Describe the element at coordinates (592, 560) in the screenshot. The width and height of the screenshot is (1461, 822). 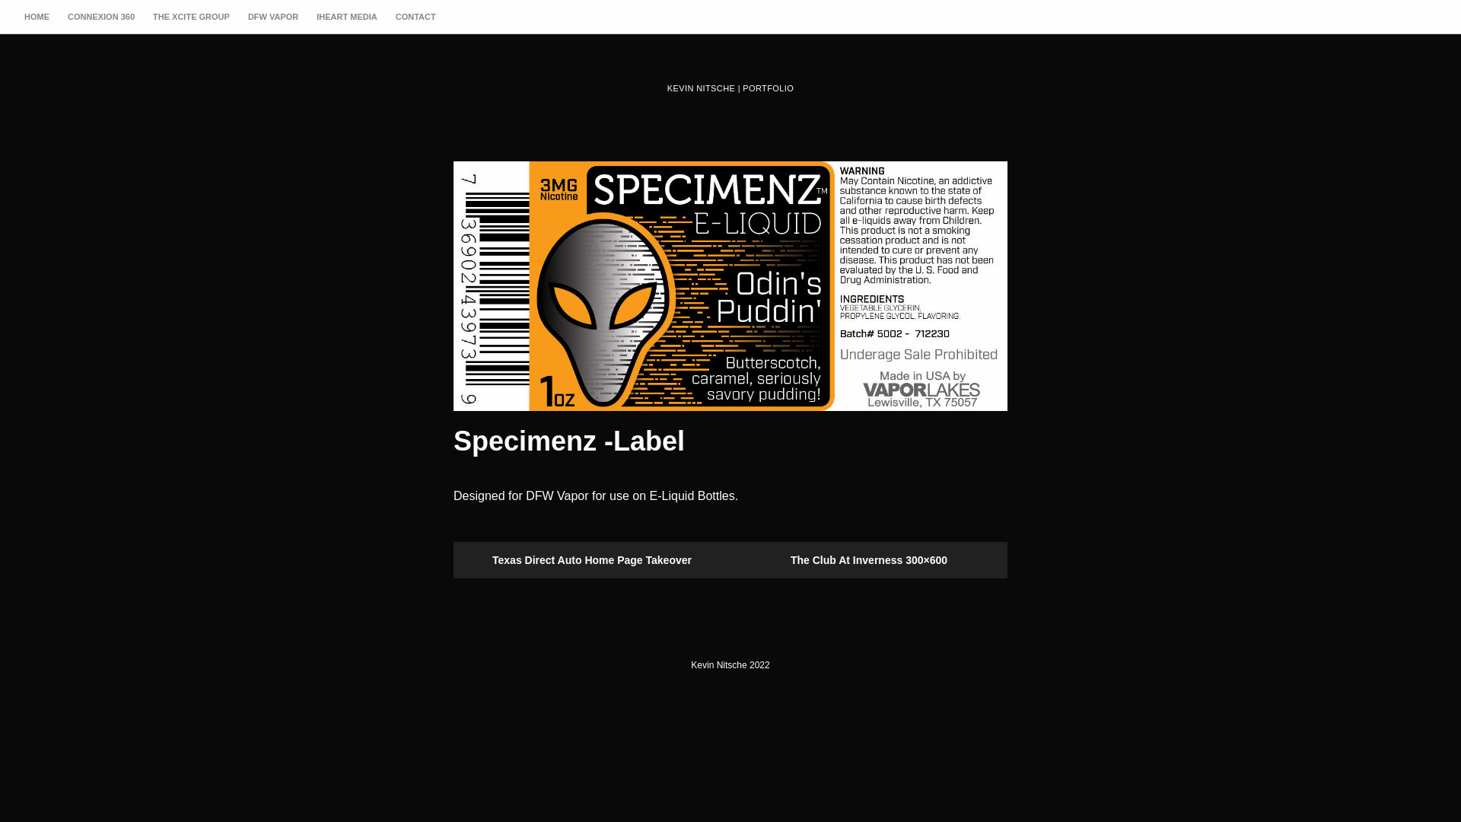
I see `Texas Direct Auto Home Page Takeover` at that location.